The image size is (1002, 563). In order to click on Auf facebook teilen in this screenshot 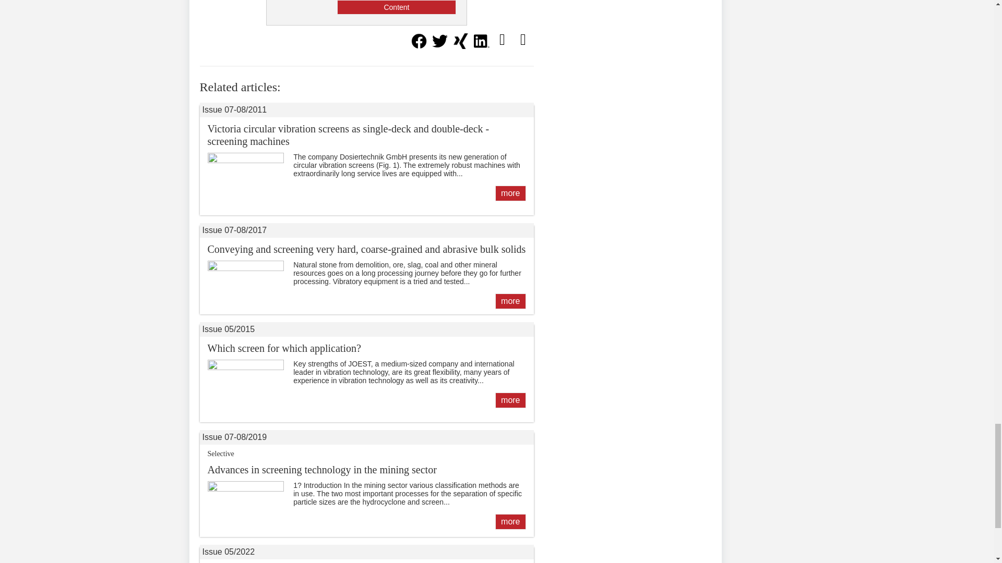, I will do `click(418, 46)`.